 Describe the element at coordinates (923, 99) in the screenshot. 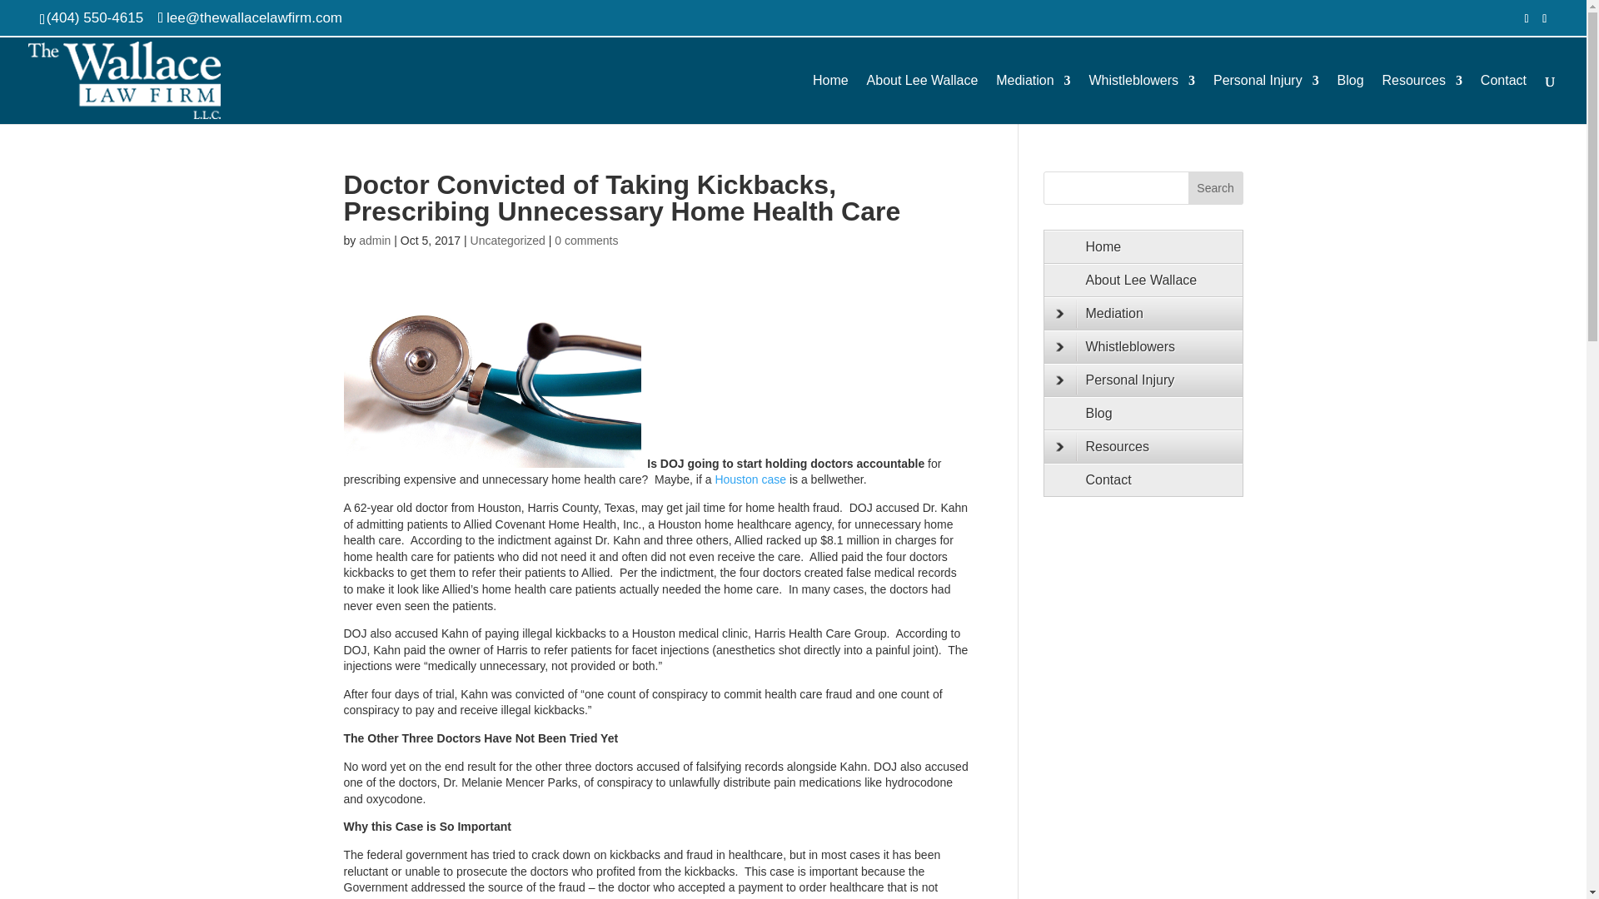

I see `About Lee Wallace` at that location.